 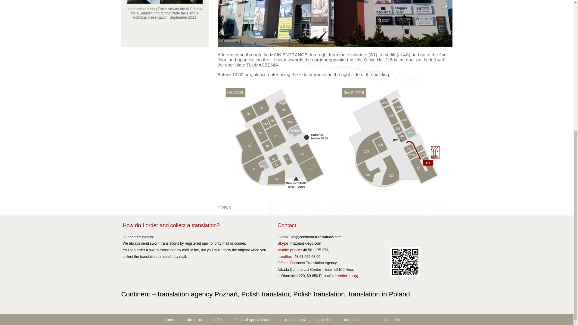 I want to click on  price list , so click(x=325, y=320).